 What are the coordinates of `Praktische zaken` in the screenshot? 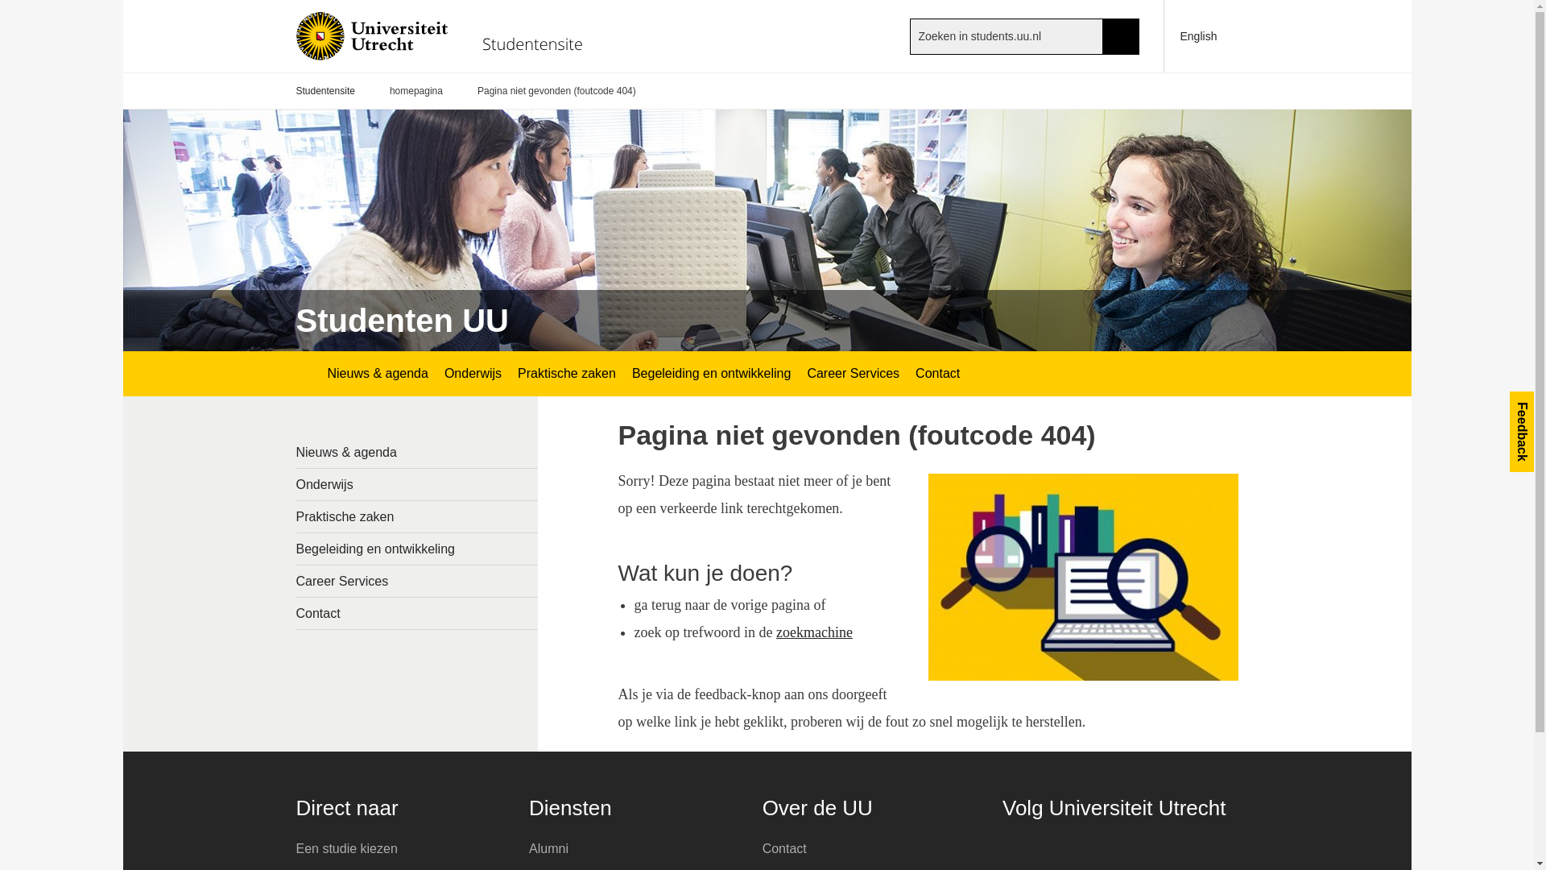 It's located at (567, 374).